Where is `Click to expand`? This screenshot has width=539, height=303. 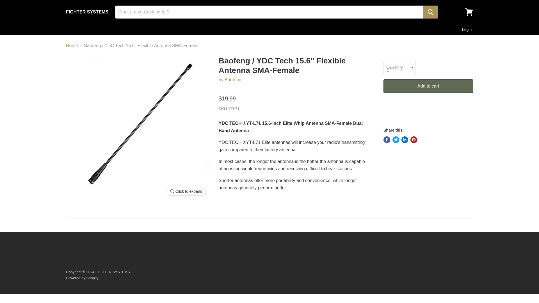 Click to expand is located at coordinates (186, 191).